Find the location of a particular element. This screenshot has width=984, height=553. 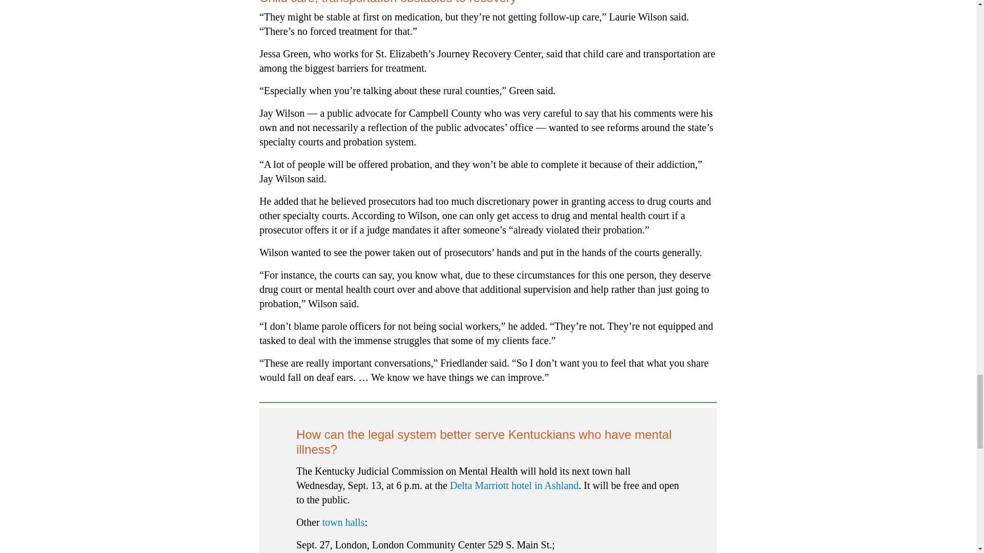

town halls is located at coordinates (343, 522).